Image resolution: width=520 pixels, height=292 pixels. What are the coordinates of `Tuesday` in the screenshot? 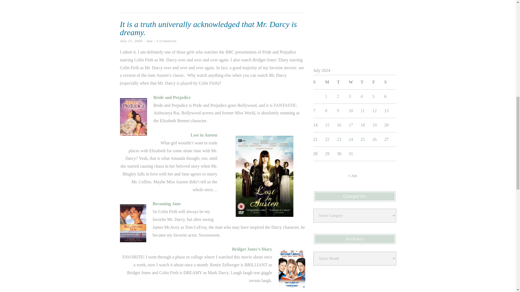 It's located at (343, 82).